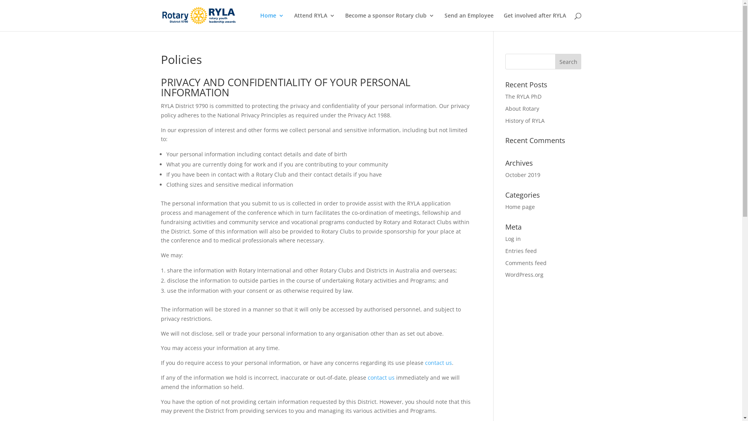 This screenshot has width=748, height=421. Describe the element at coordinates (524, 274) in the screenshot. I see `WordPress.org` at that location.